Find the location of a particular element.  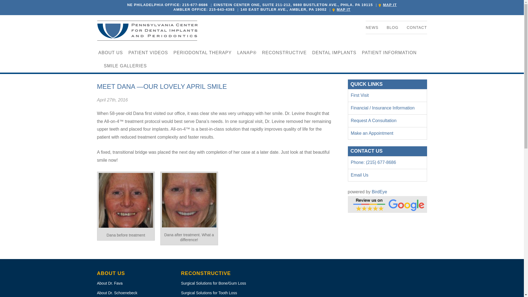

215-643-4393 is located at coordinates (222, 9).